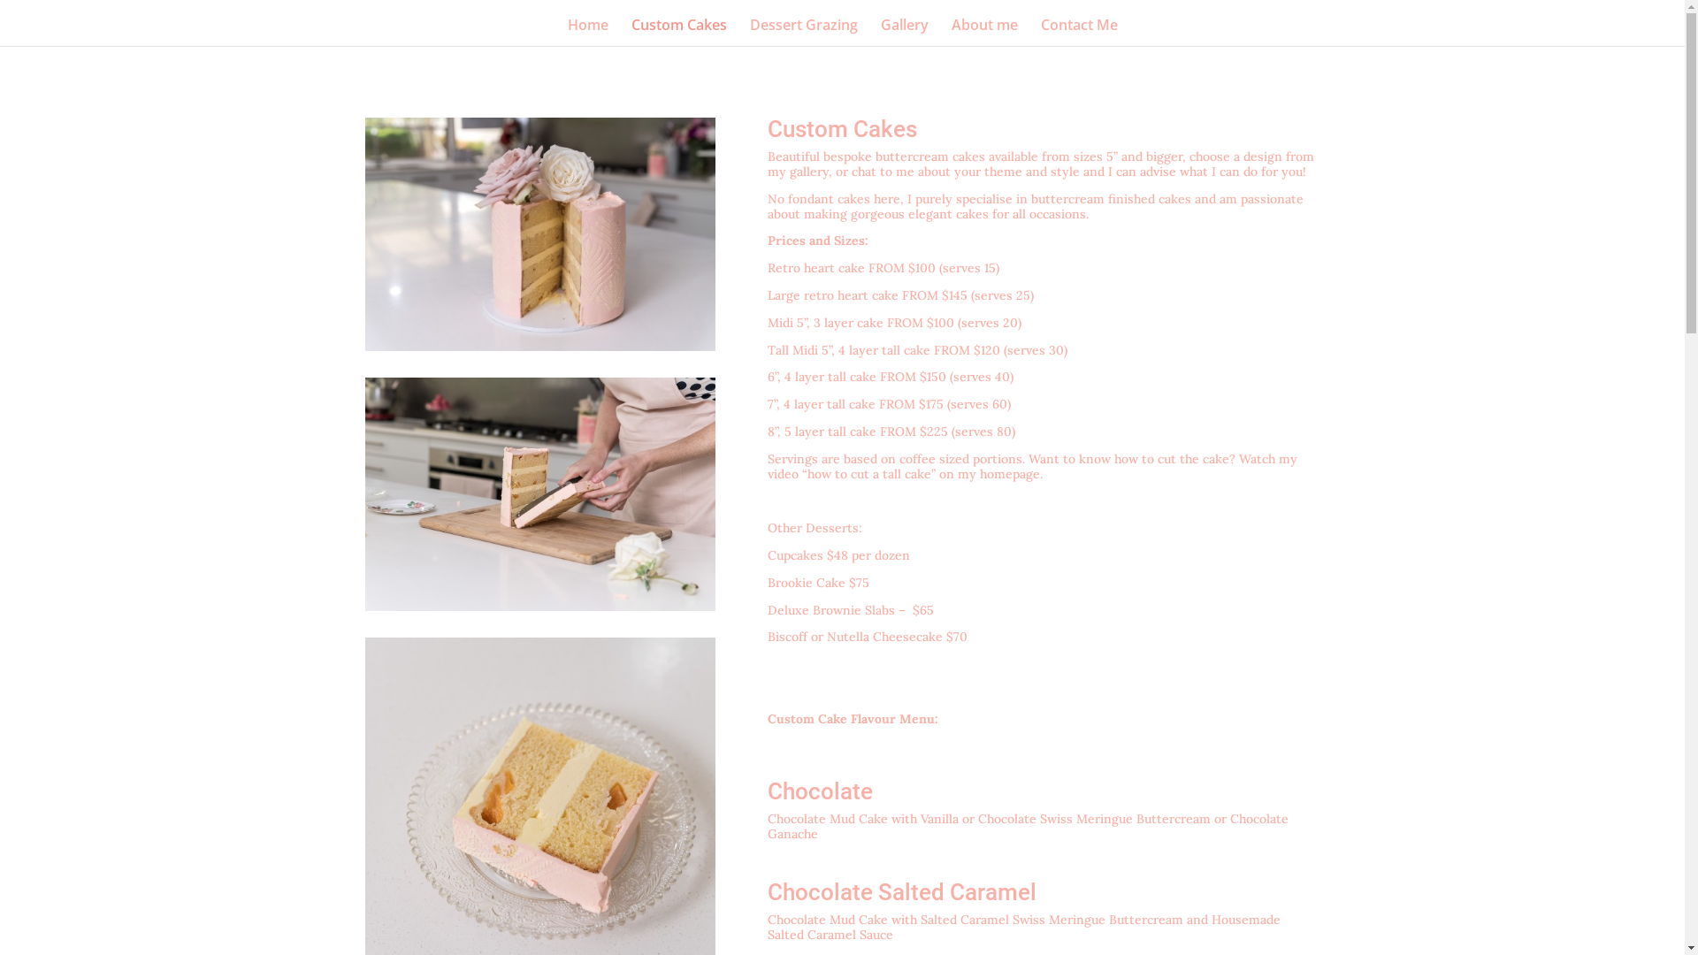  What do you see at coordinates (985, 32) in the screenshot?
I see `About me` at bounding box center [985, 32].